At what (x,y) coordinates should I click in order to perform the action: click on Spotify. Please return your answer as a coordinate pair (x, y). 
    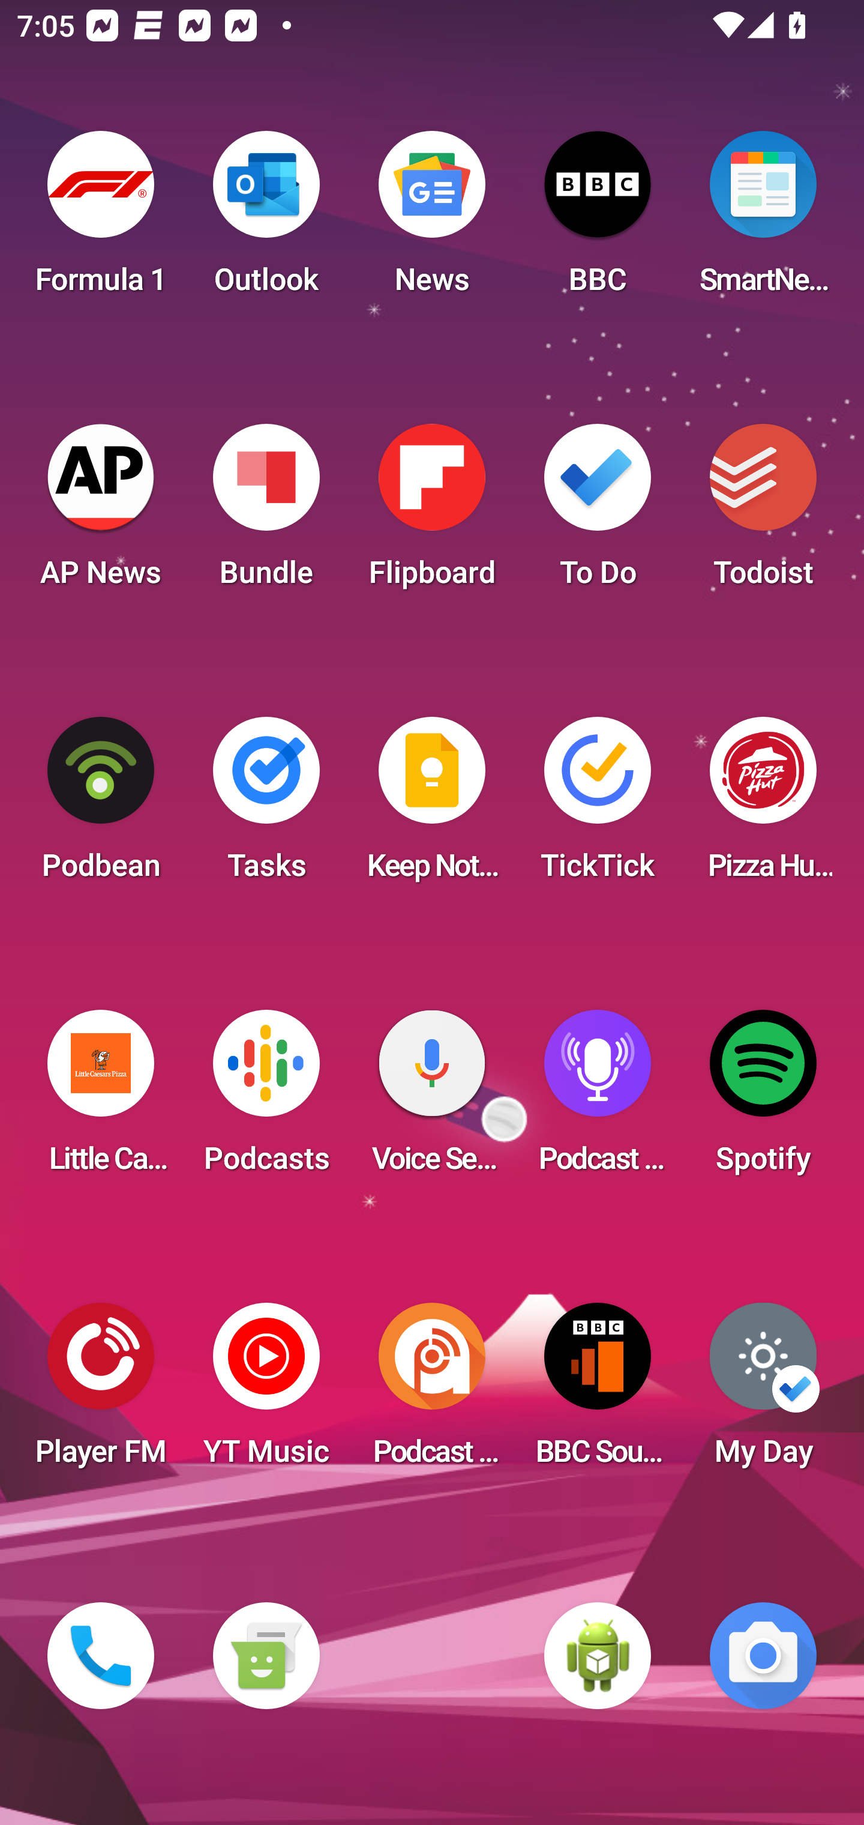
    Looking at the image, I should click on (763, 1099).